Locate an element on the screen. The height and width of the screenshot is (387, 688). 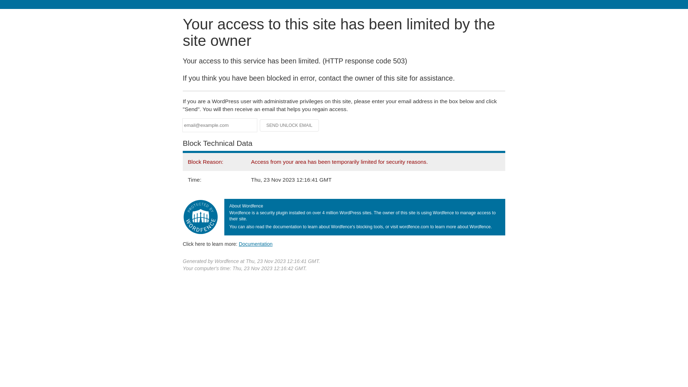
Send Unlock Email is located at coordinates (290, 125).